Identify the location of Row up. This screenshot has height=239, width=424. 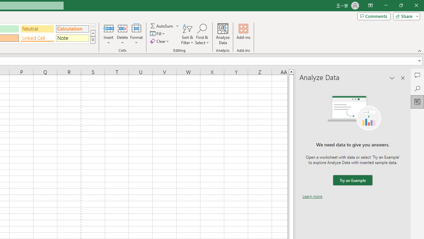
(93, 27).